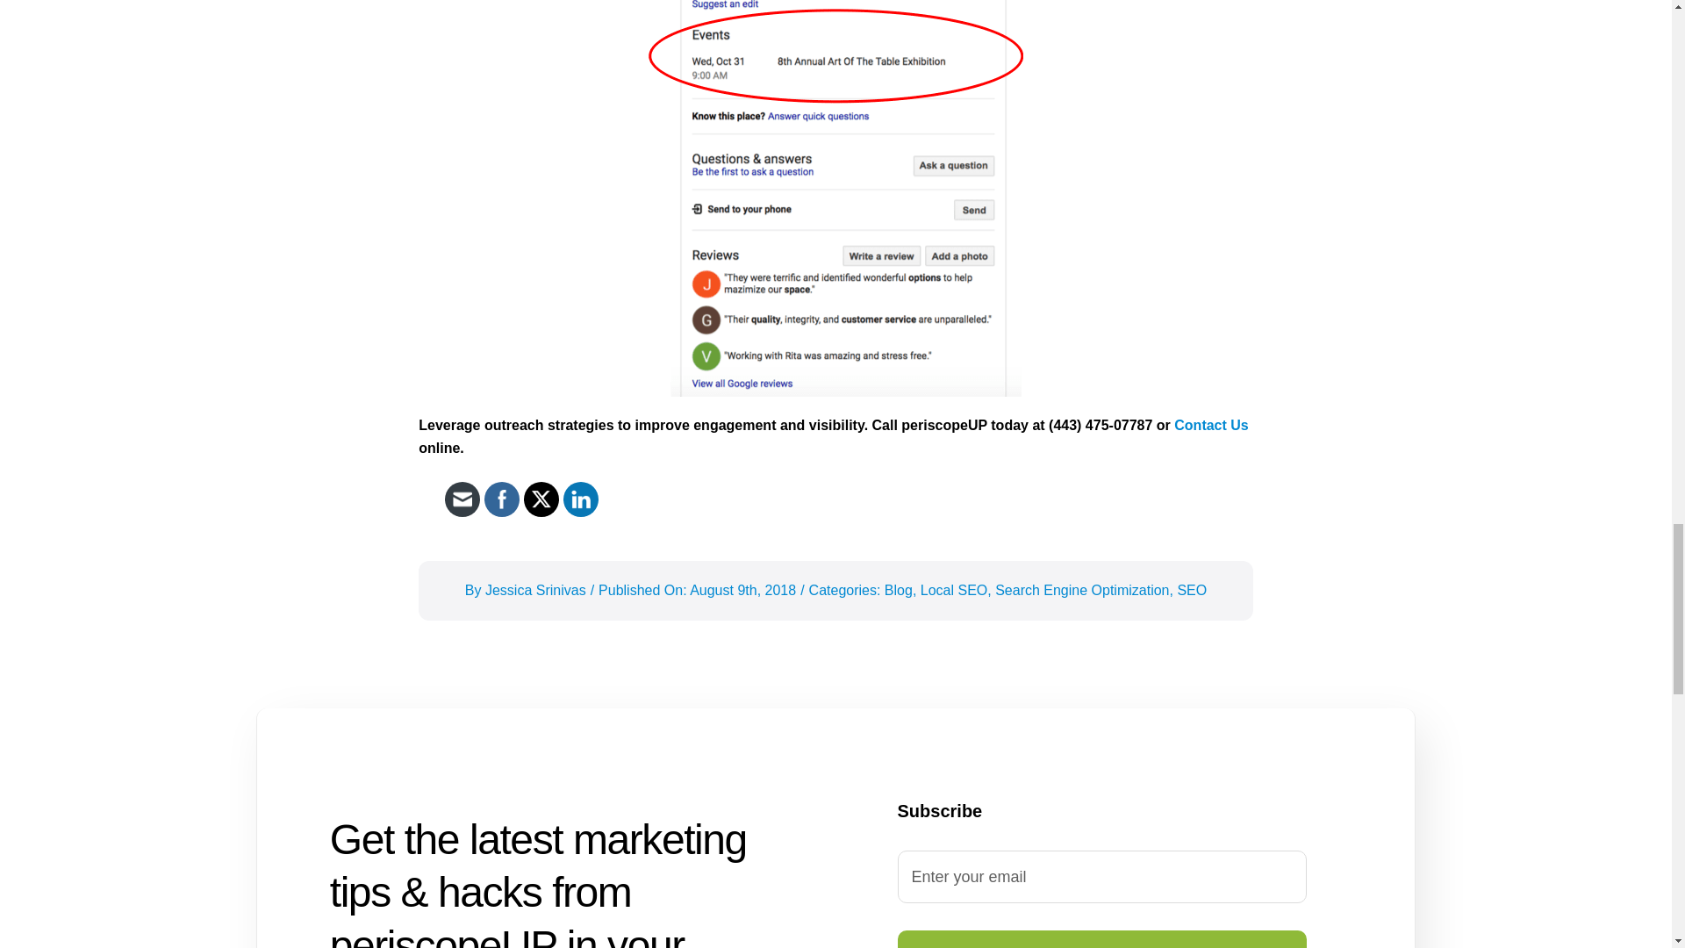  Describe the element at coordinates (535, 590) in the screenshot. I see `Posts by Jessica Srinivas` at that location.